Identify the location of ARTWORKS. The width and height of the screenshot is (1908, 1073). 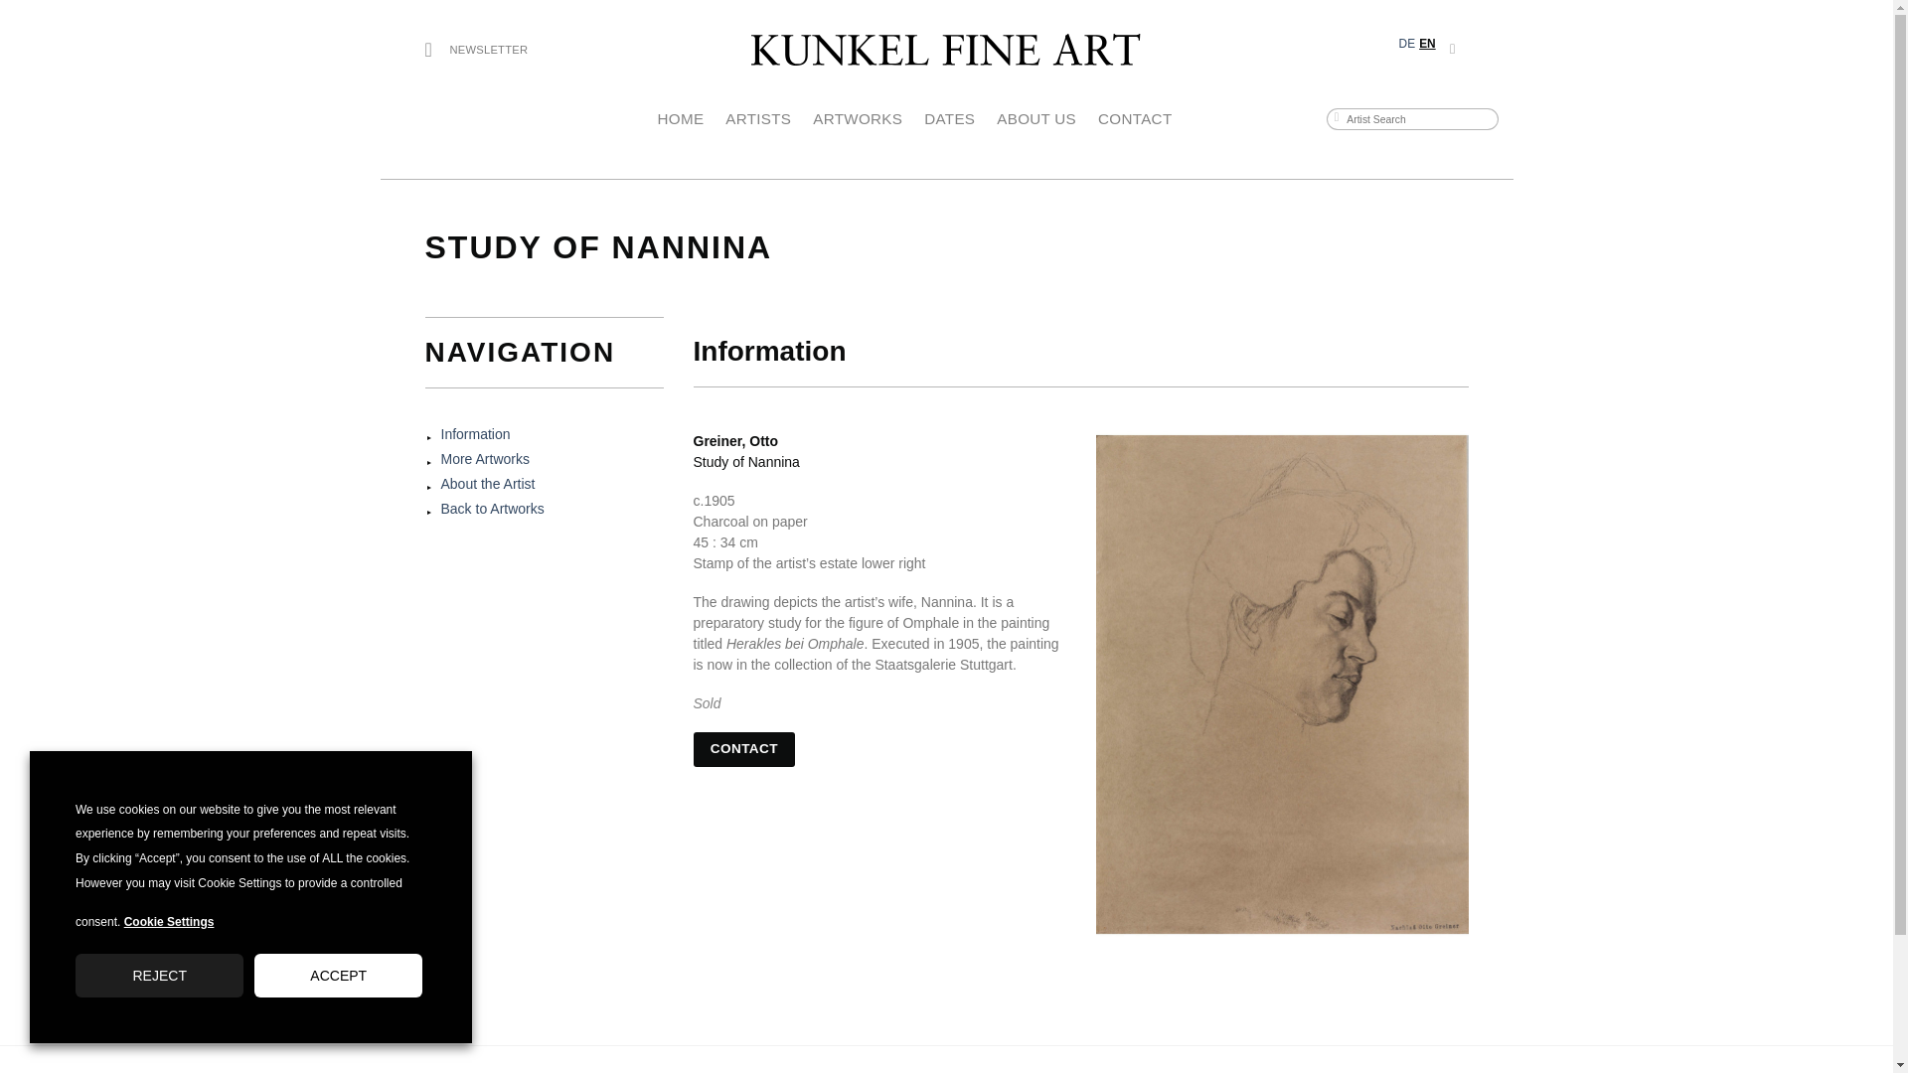
(857, 119).